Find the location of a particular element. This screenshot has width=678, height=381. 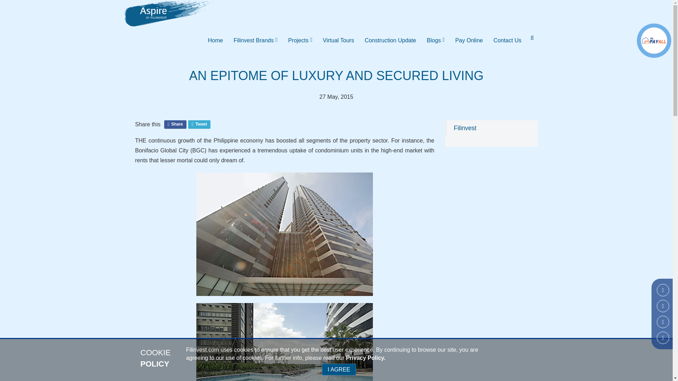

Webchat Widget is located at coordinates (648, 356).